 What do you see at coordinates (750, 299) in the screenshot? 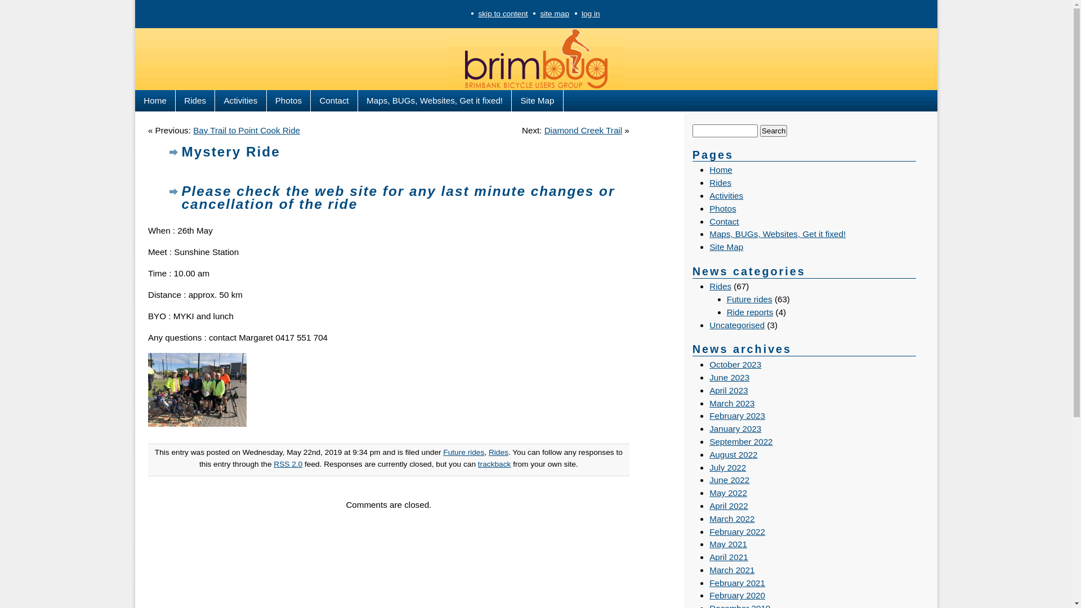
I see `Future rides` at bounding box center [750, 299].